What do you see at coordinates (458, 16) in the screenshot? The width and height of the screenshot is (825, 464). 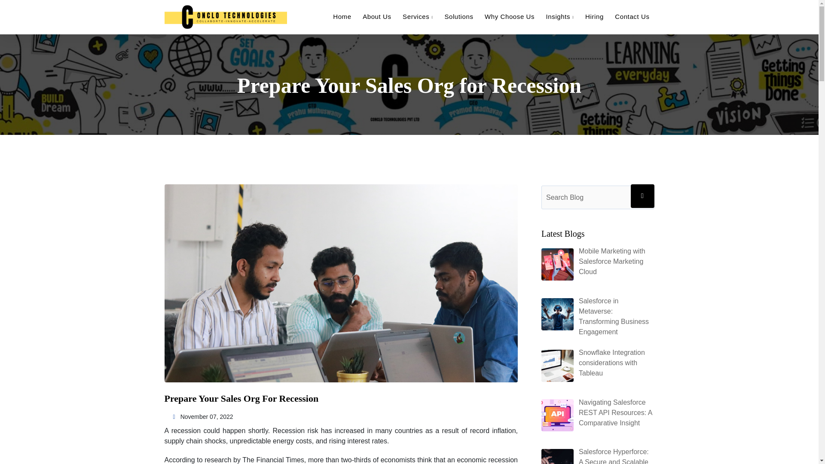 I see `Solutions` at bounding box center [458, 16].